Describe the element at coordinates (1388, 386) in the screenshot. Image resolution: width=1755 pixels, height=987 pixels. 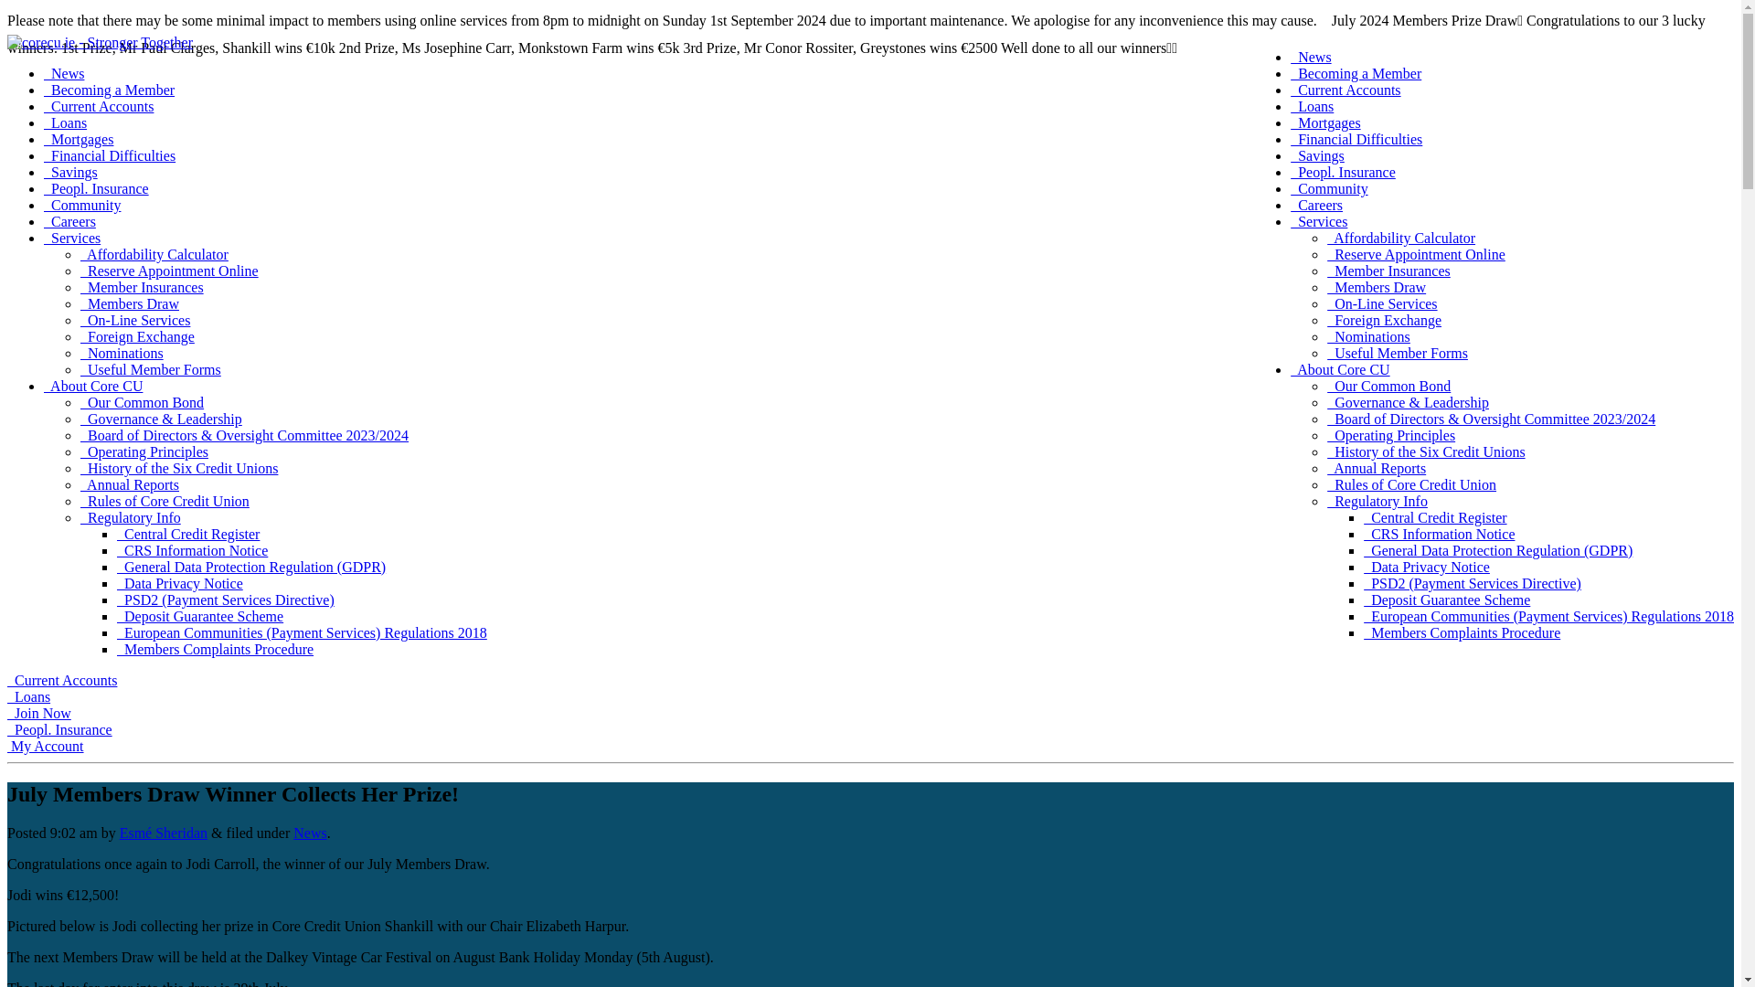
I see `  Our Common Bond` at that location.